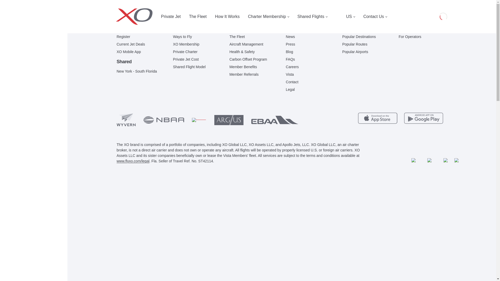 The width and height of the screenshot is (500, 281). Describe the element at coordinates (171, 17) in the screenshot. I see `Private Jet` at that location.